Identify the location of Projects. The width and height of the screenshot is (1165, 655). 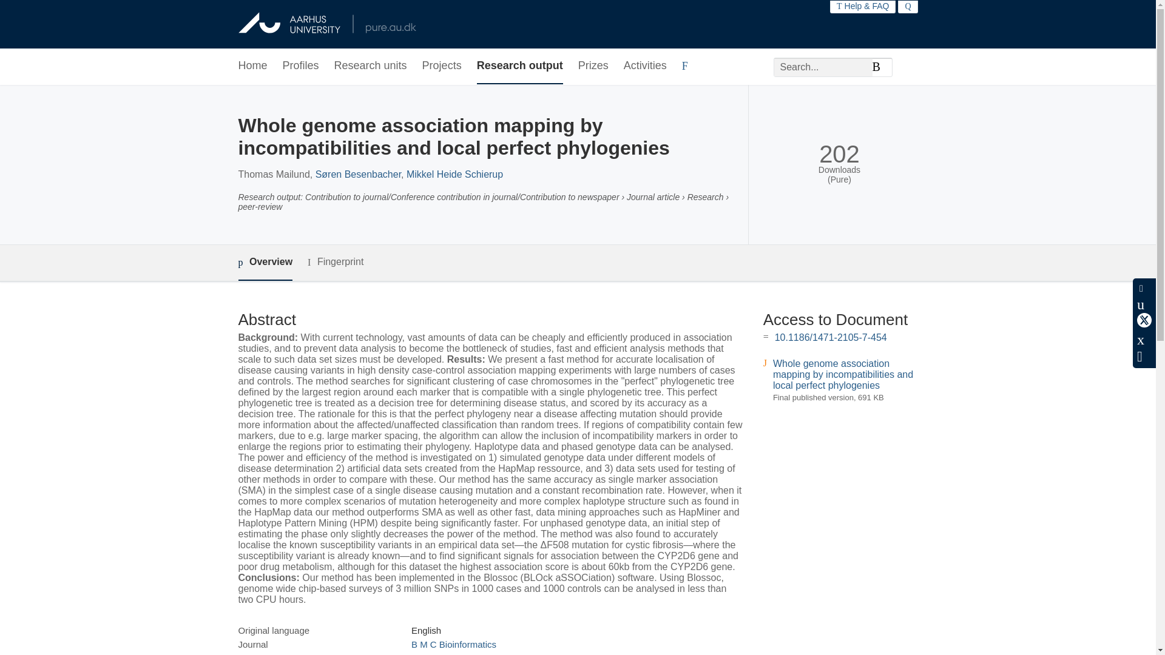
(442, 66).